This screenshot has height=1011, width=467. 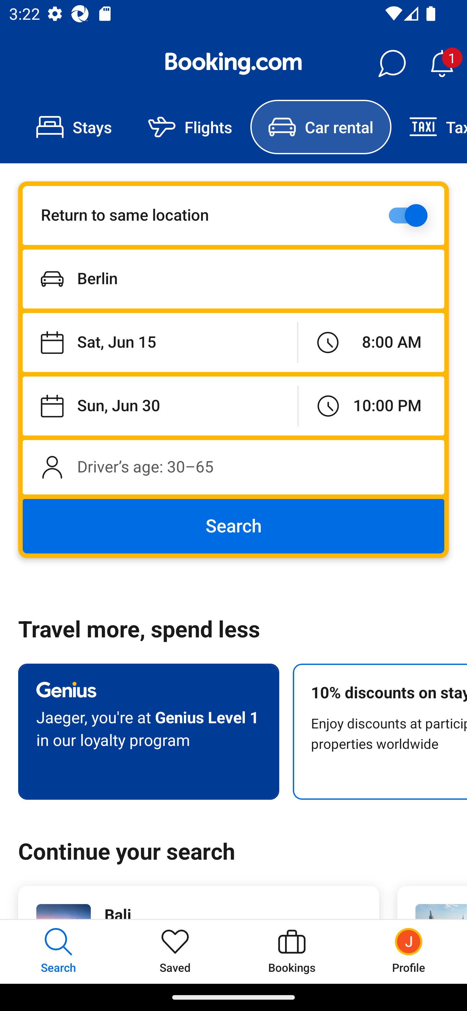 What do you see at coordinates (442, 64) in the screenshot?
I see `Notifications` at bounding box center [442, 64].